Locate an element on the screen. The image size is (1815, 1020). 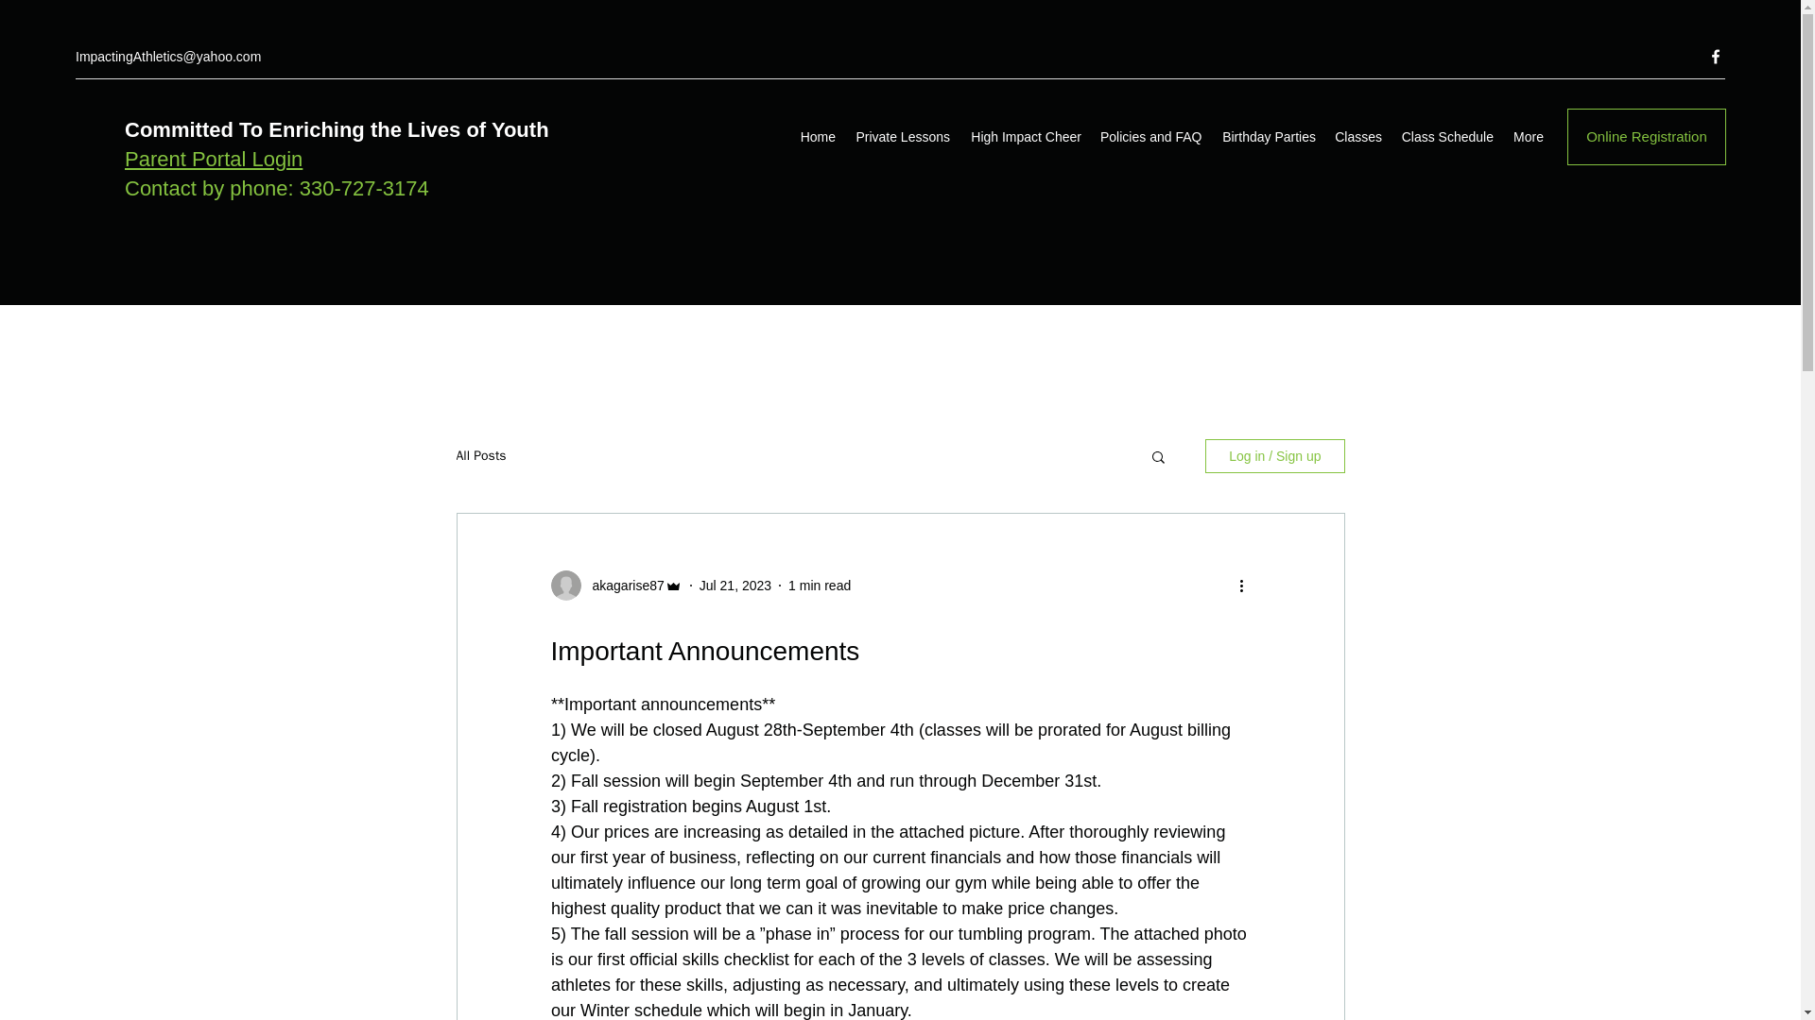
 To Enriching the Lives of Youth is located at coordinates (391, 130).